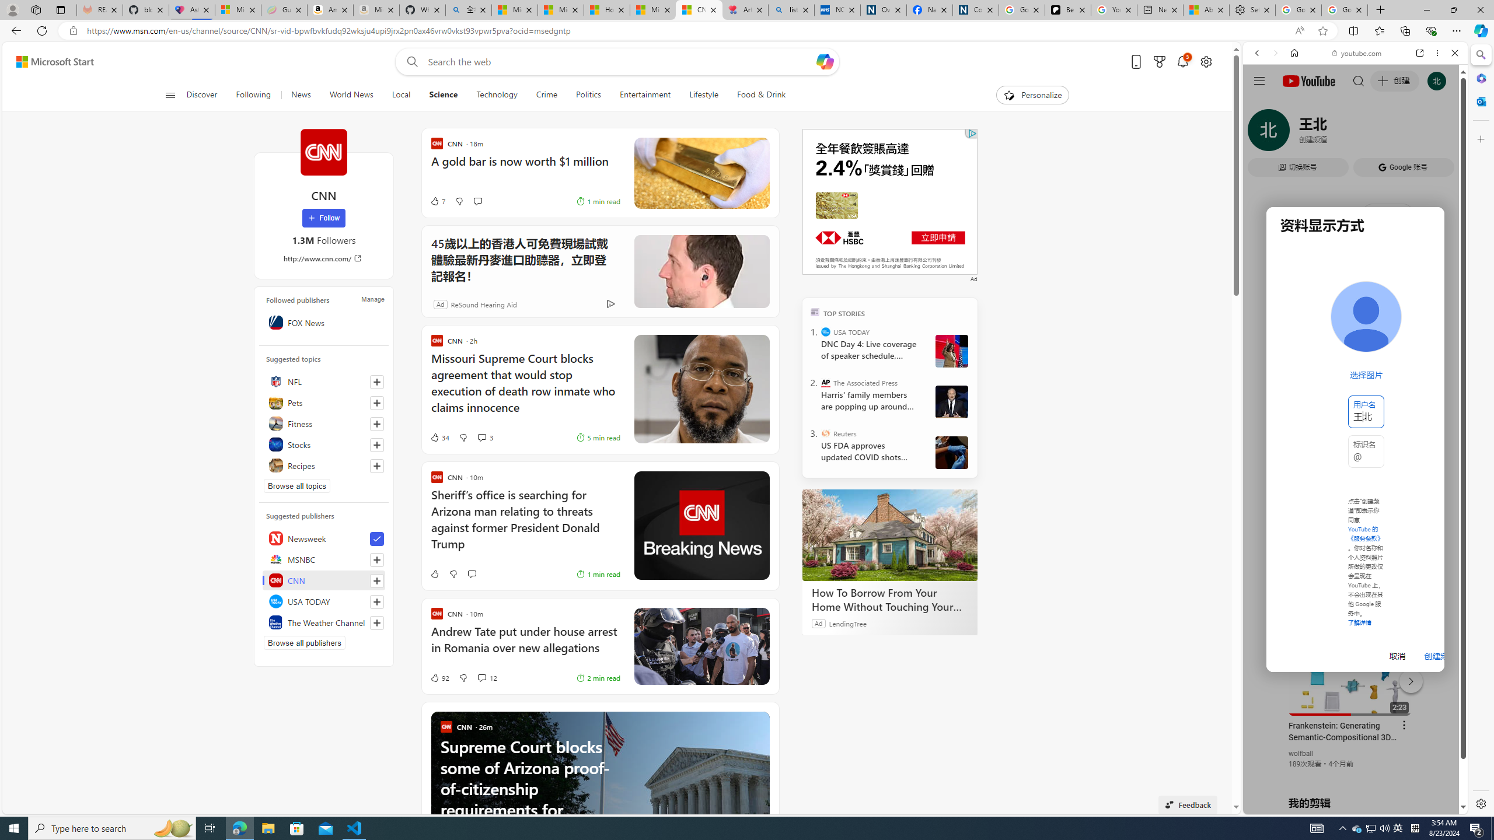 This screenshot has width=1494, height=840. Describe the element at coordinates (816, 311) in the screenshot. I see `TOP` at that location.